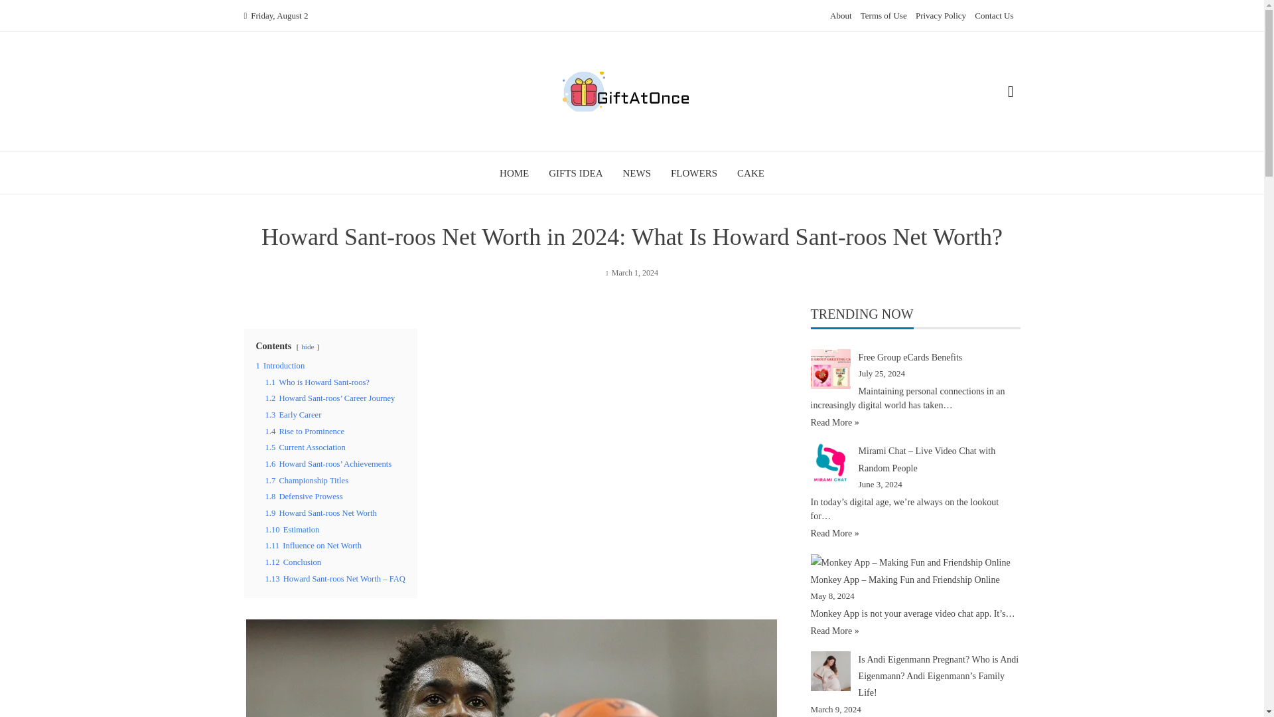 The image size is (1274, 717). I want to click on Terms of Use, so click(884, 16).